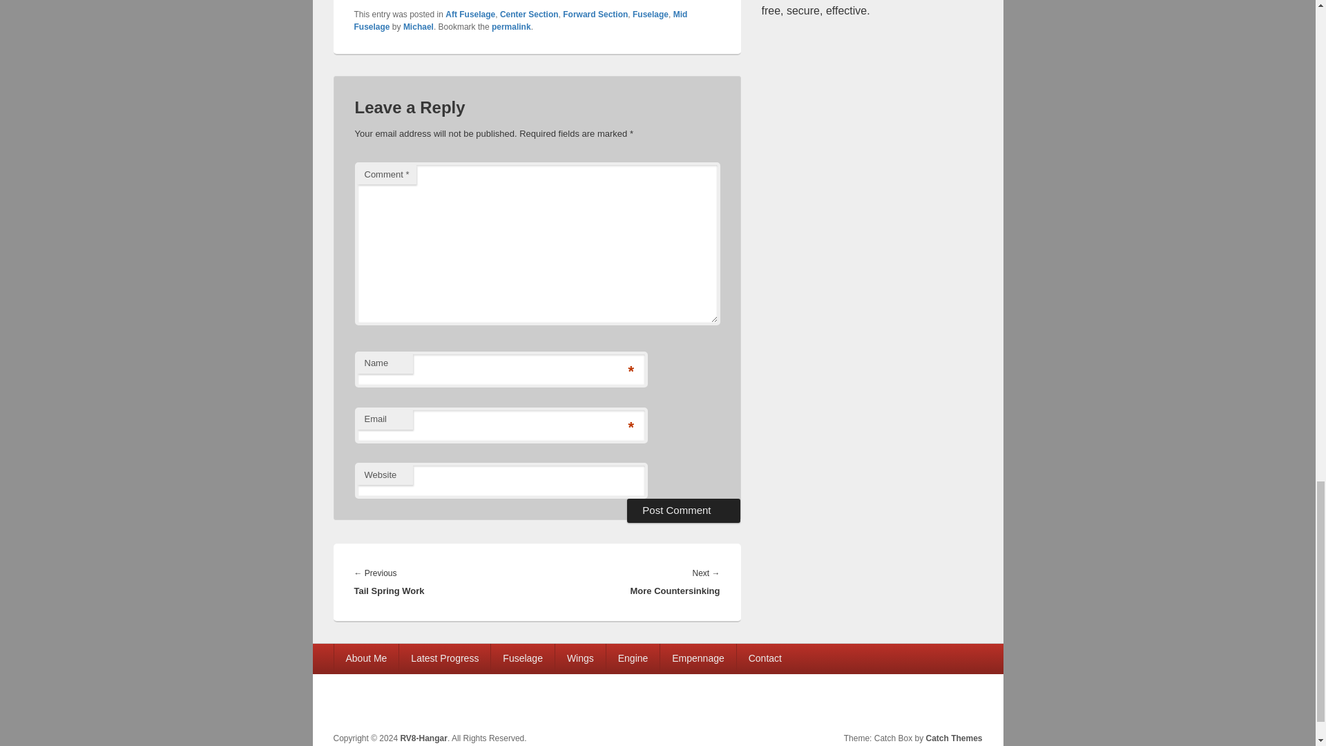 This screenshot has width=1326, height=746. What do you see at coordinates (595, 15) in the screenshot?
I see `Forward Section` at bounding box center [595, 15].